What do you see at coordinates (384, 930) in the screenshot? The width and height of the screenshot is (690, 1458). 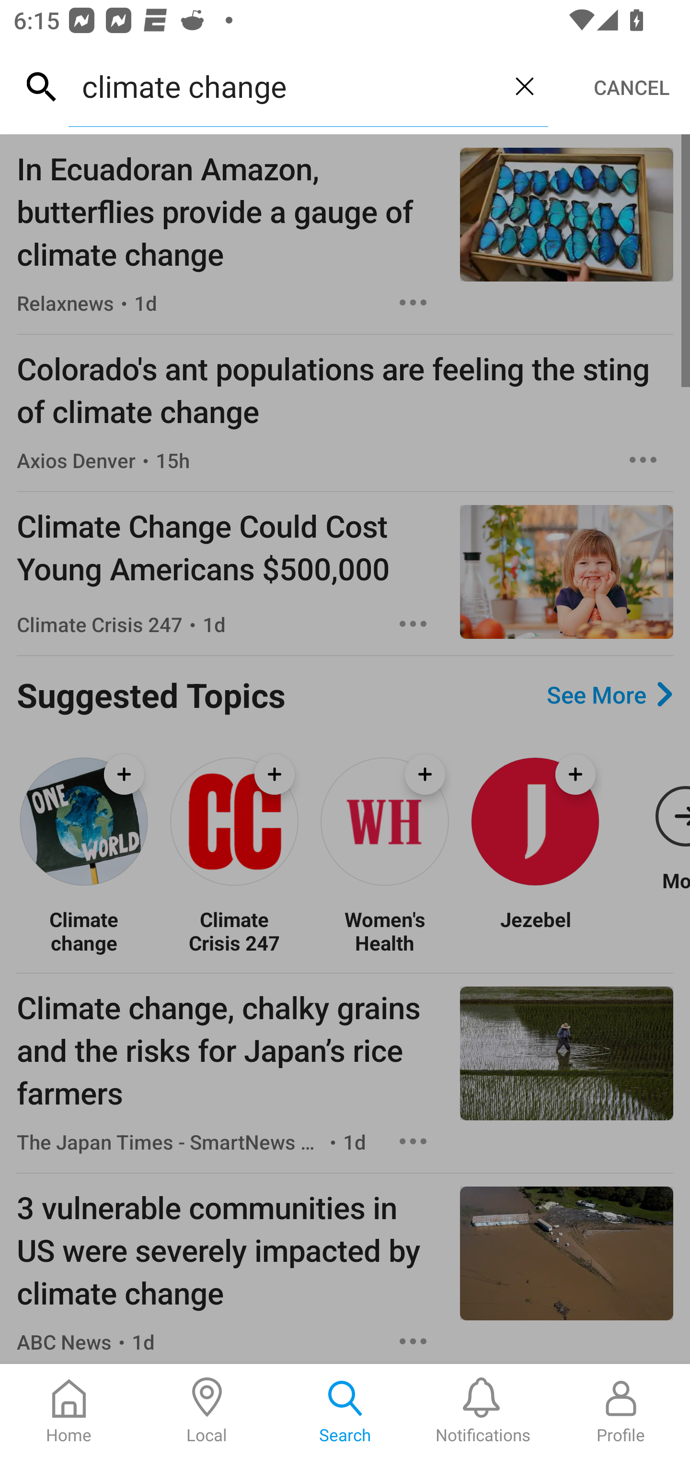 I see `Women's Health` at bounding box center [384, 930].